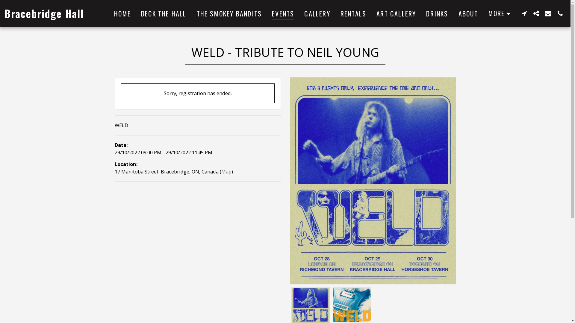 This screenshot has height=323, width=575. I want to click on DRINKS, so click(437, 13).